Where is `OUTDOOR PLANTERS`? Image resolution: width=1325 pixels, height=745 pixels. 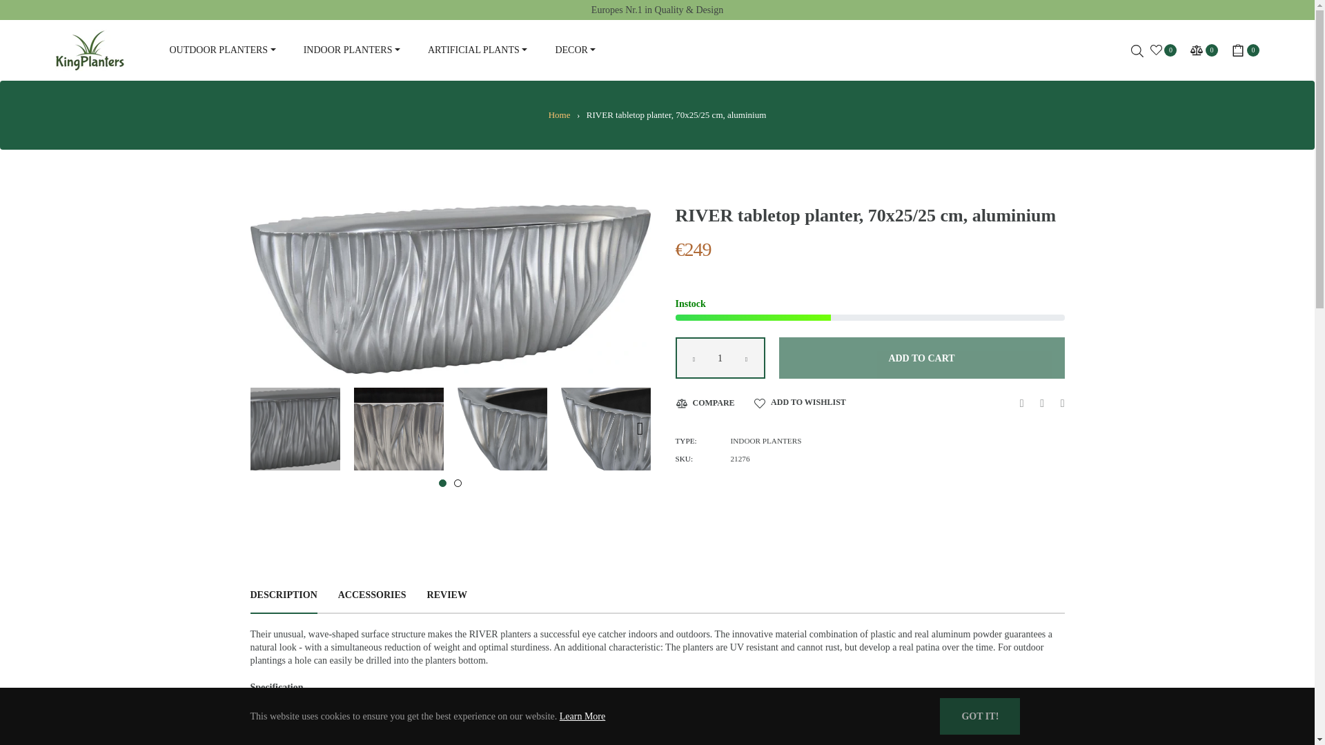
OUTDOOR PLANTERS is located at coordinates (222, 50).